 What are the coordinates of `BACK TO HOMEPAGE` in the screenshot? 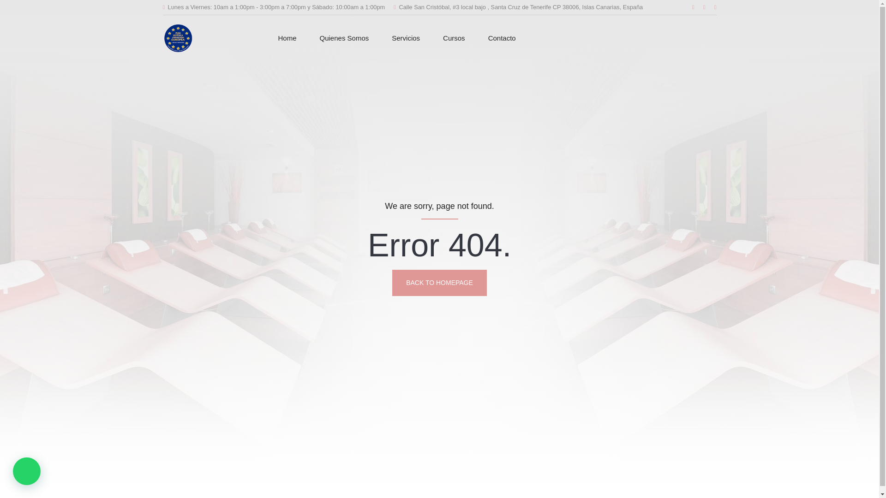 It's located at (439, 283).